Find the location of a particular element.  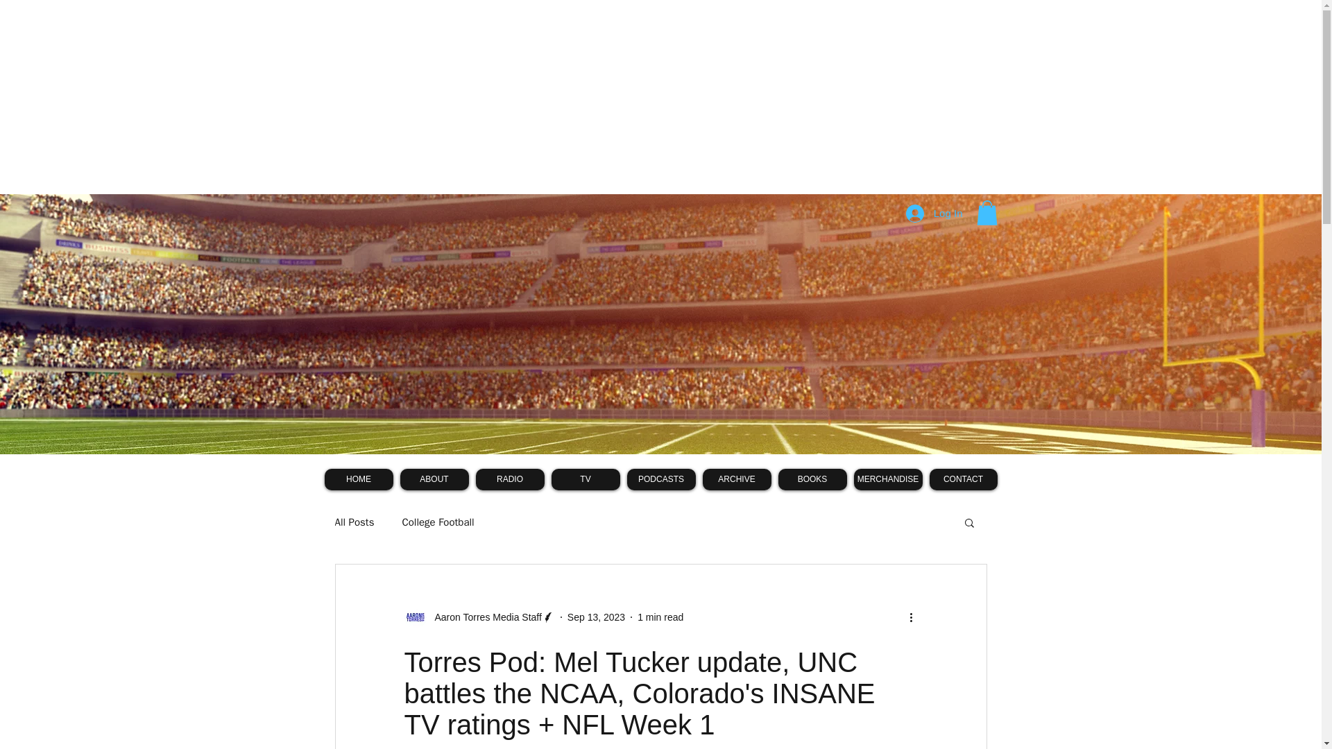

CONTACT is located at coordinates (964, 480).